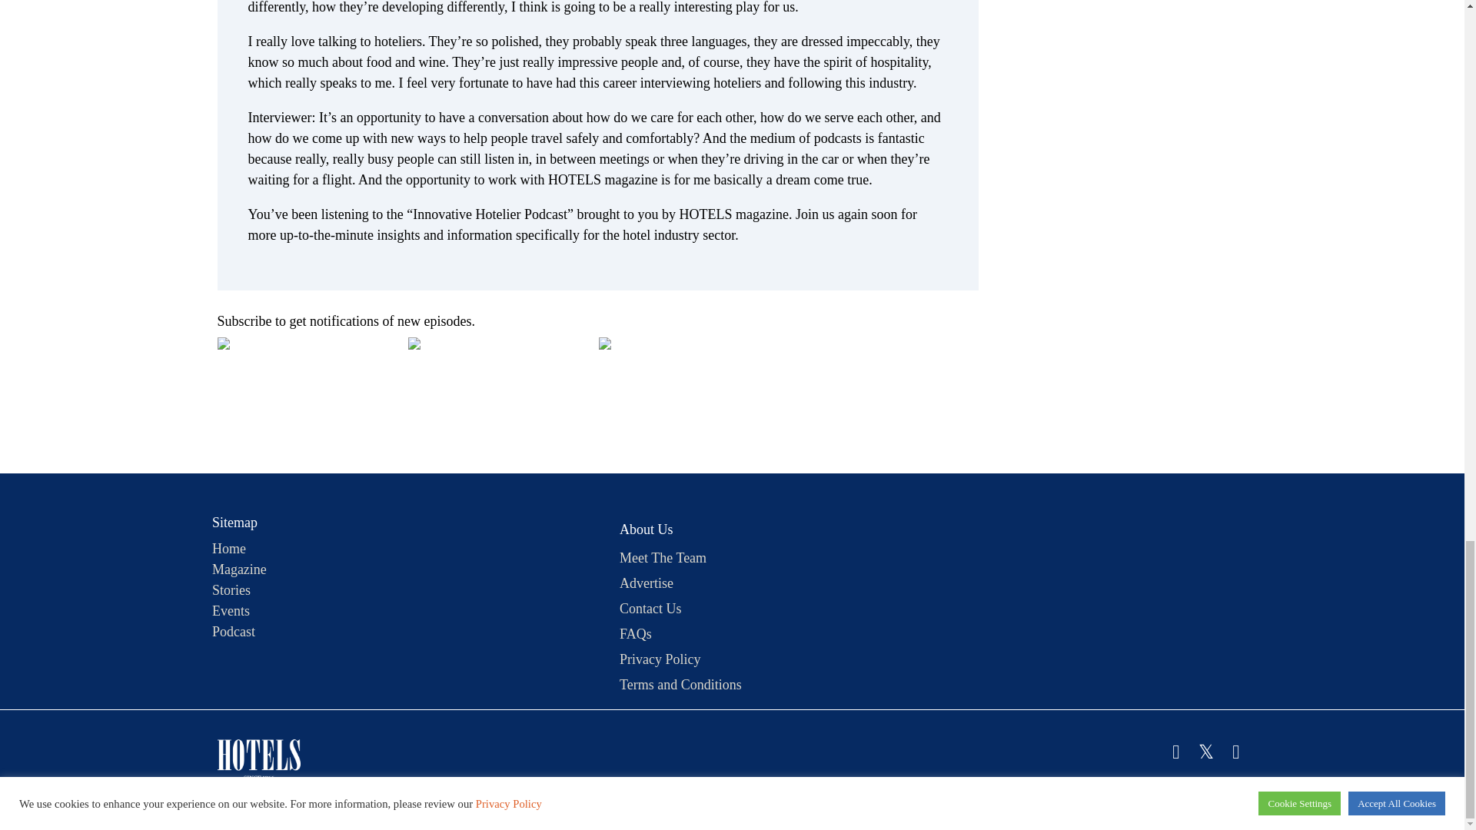  I want to click on Sitemap, so click(229, 526).